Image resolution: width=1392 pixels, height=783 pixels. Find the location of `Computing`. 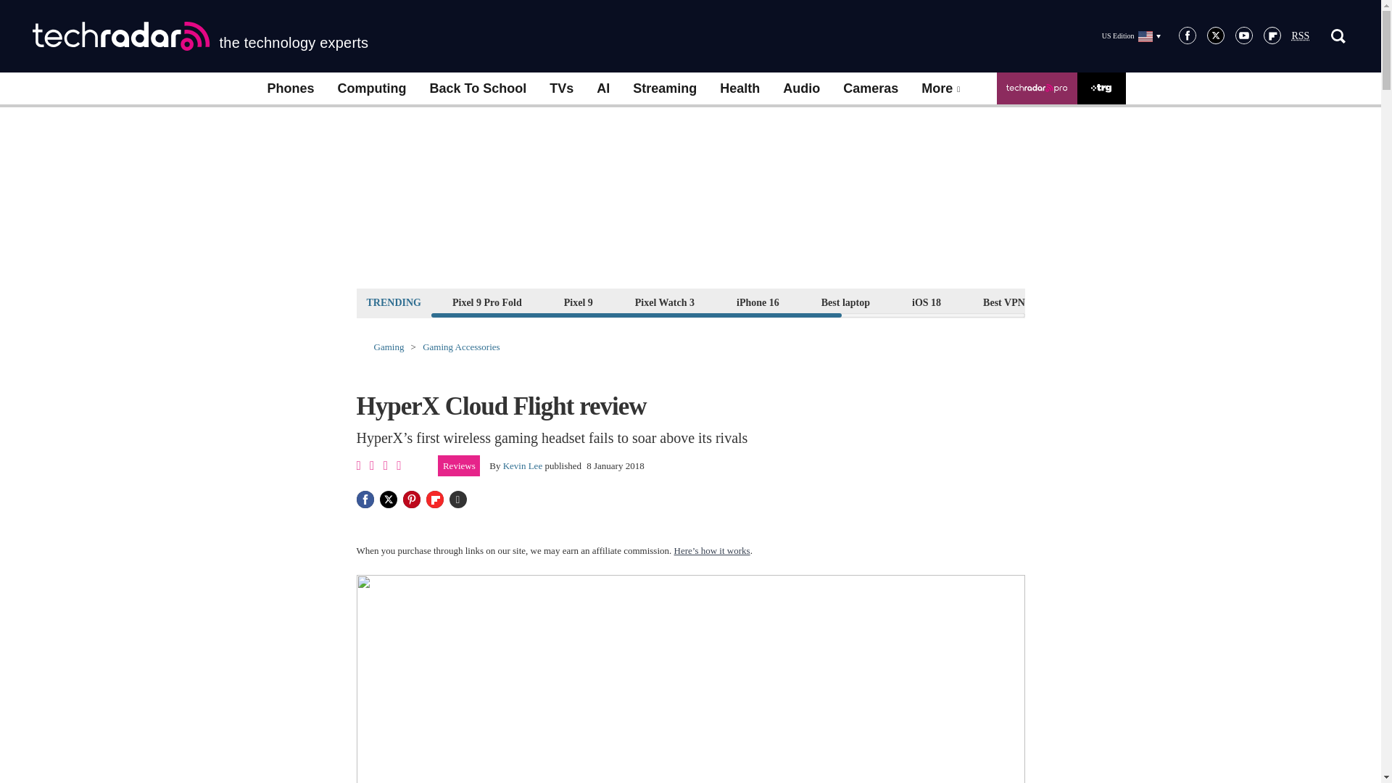

Computing is located at coordinates (372, 88).